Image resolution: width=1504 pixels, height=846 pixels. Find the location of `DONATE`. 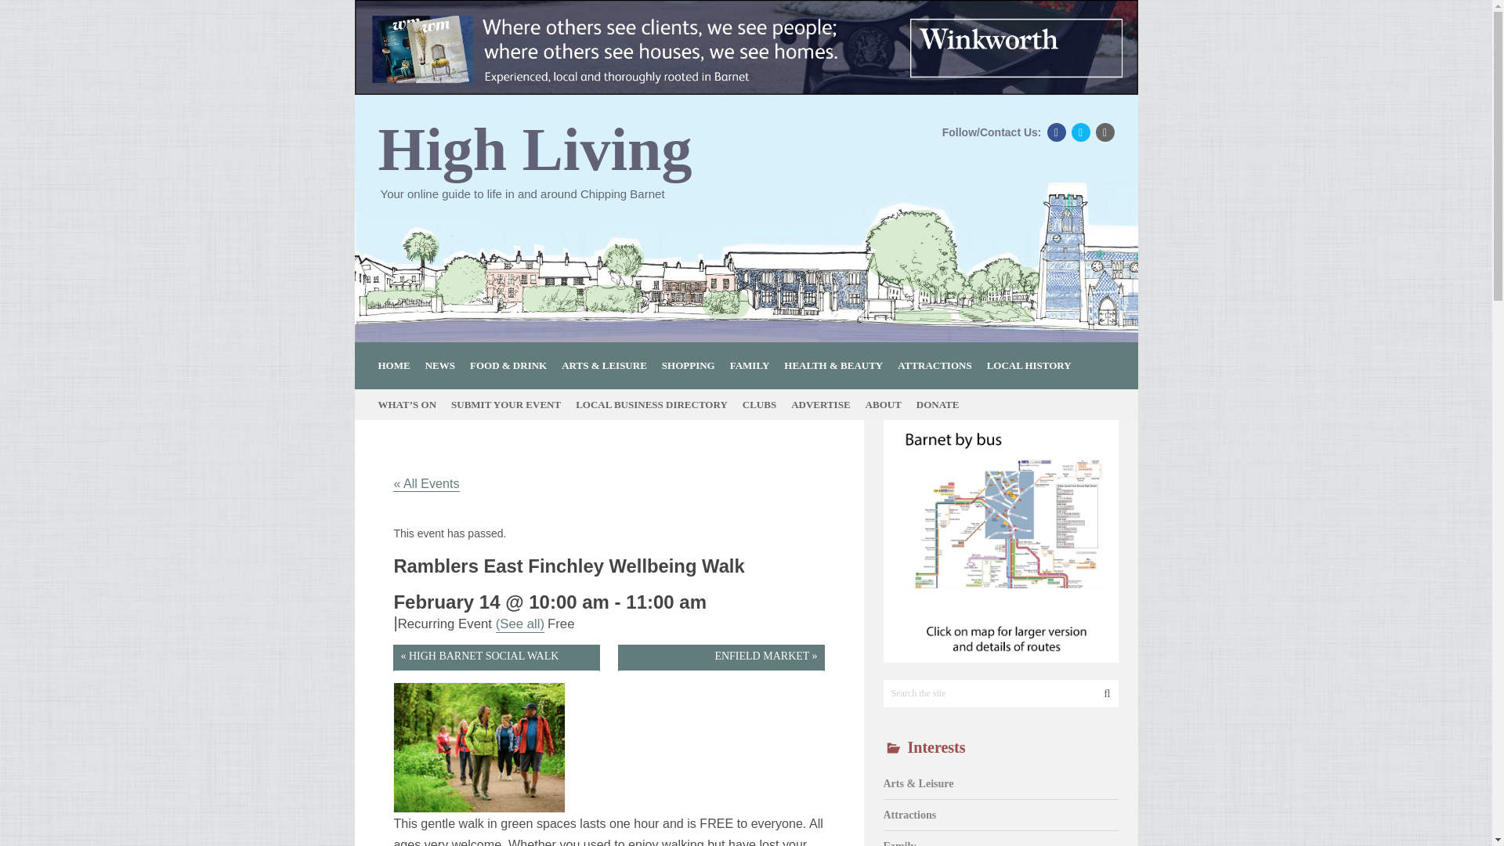

DONATE is located at coordinates (943, 404).